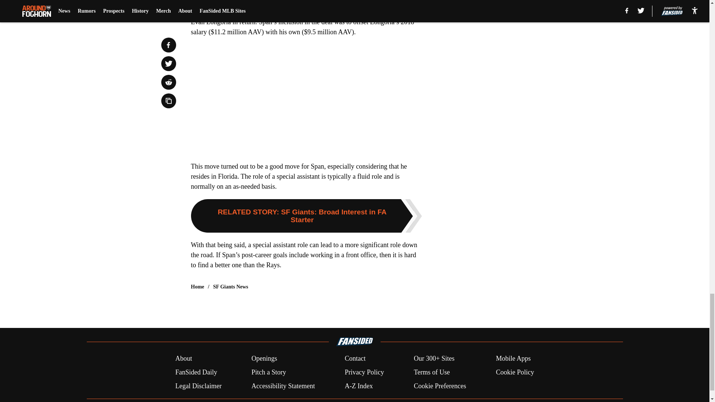 This screenshot has height=402, width=715. I want to click on Accessibility Statement, so click(283, 386).